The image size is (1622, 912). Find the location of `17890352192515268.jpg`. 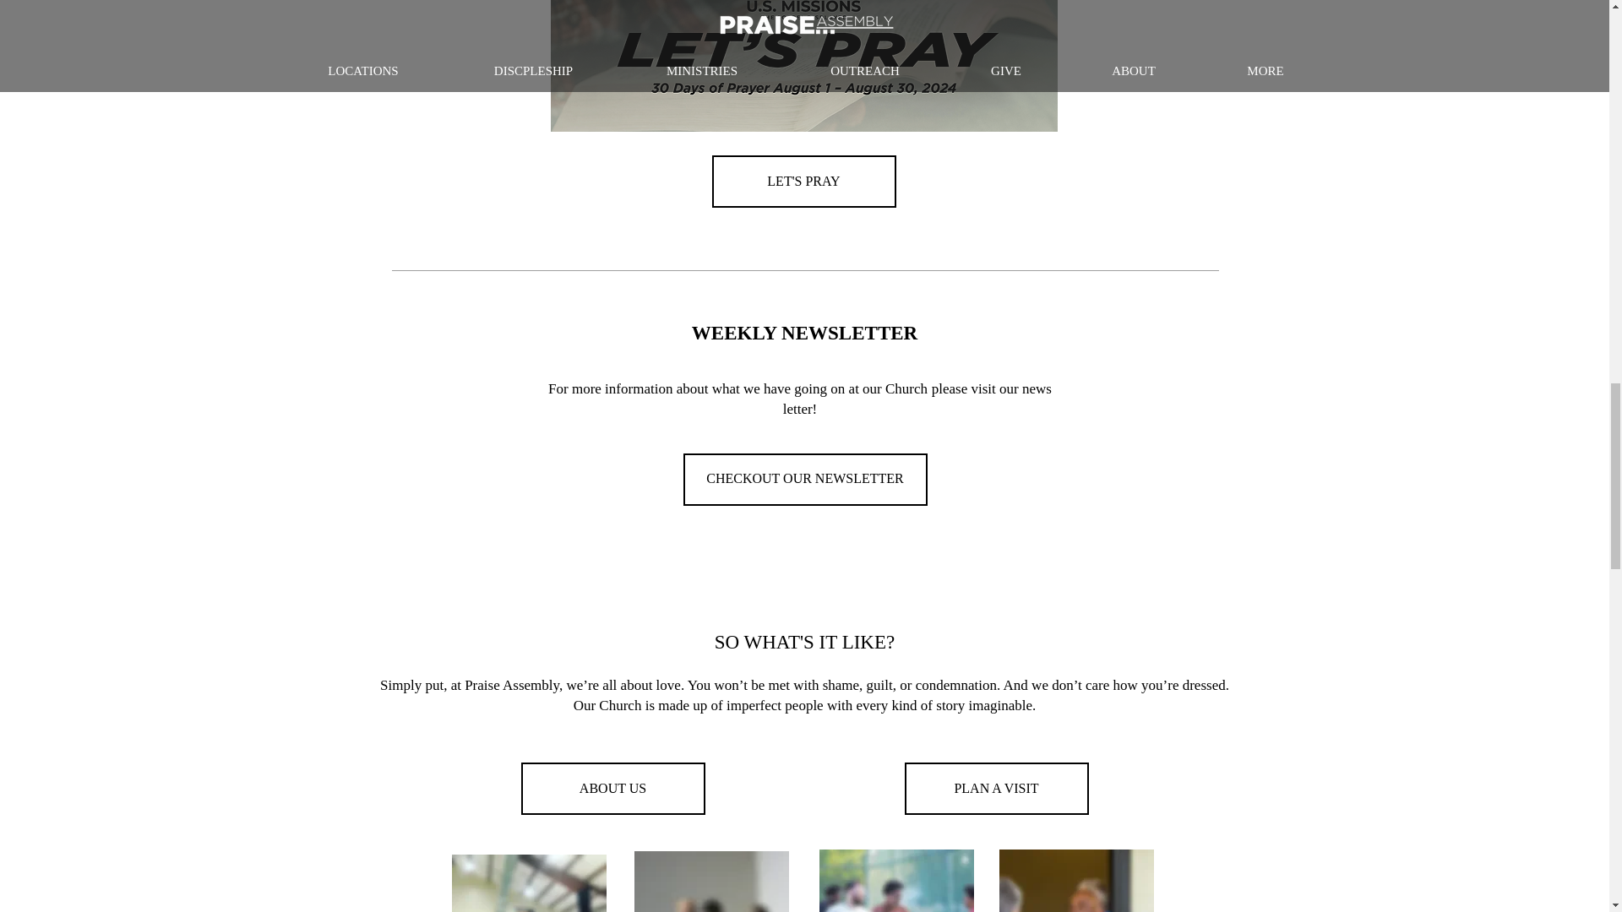

17890352192515268.jpg is located at coordinates (711, 882).